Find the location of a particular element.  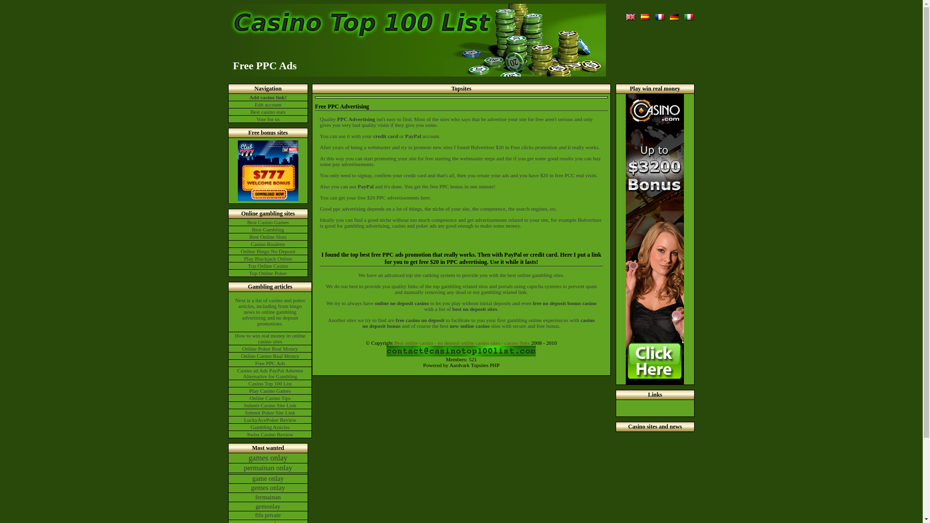

gems onlay is located at coordinates (268, 521).